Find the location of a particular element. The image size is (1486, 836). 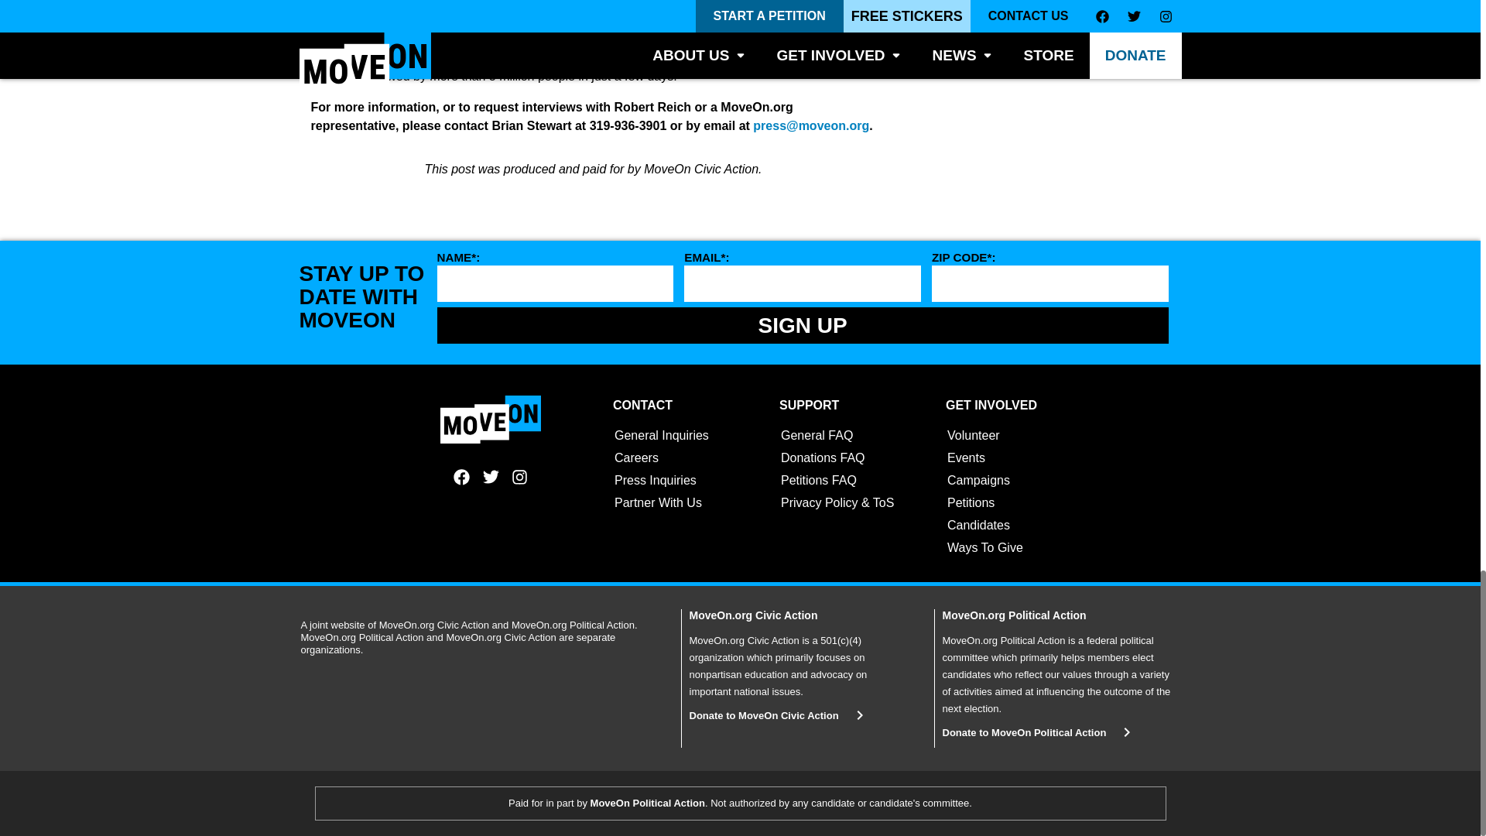

video is located at coordinates (613, 57).